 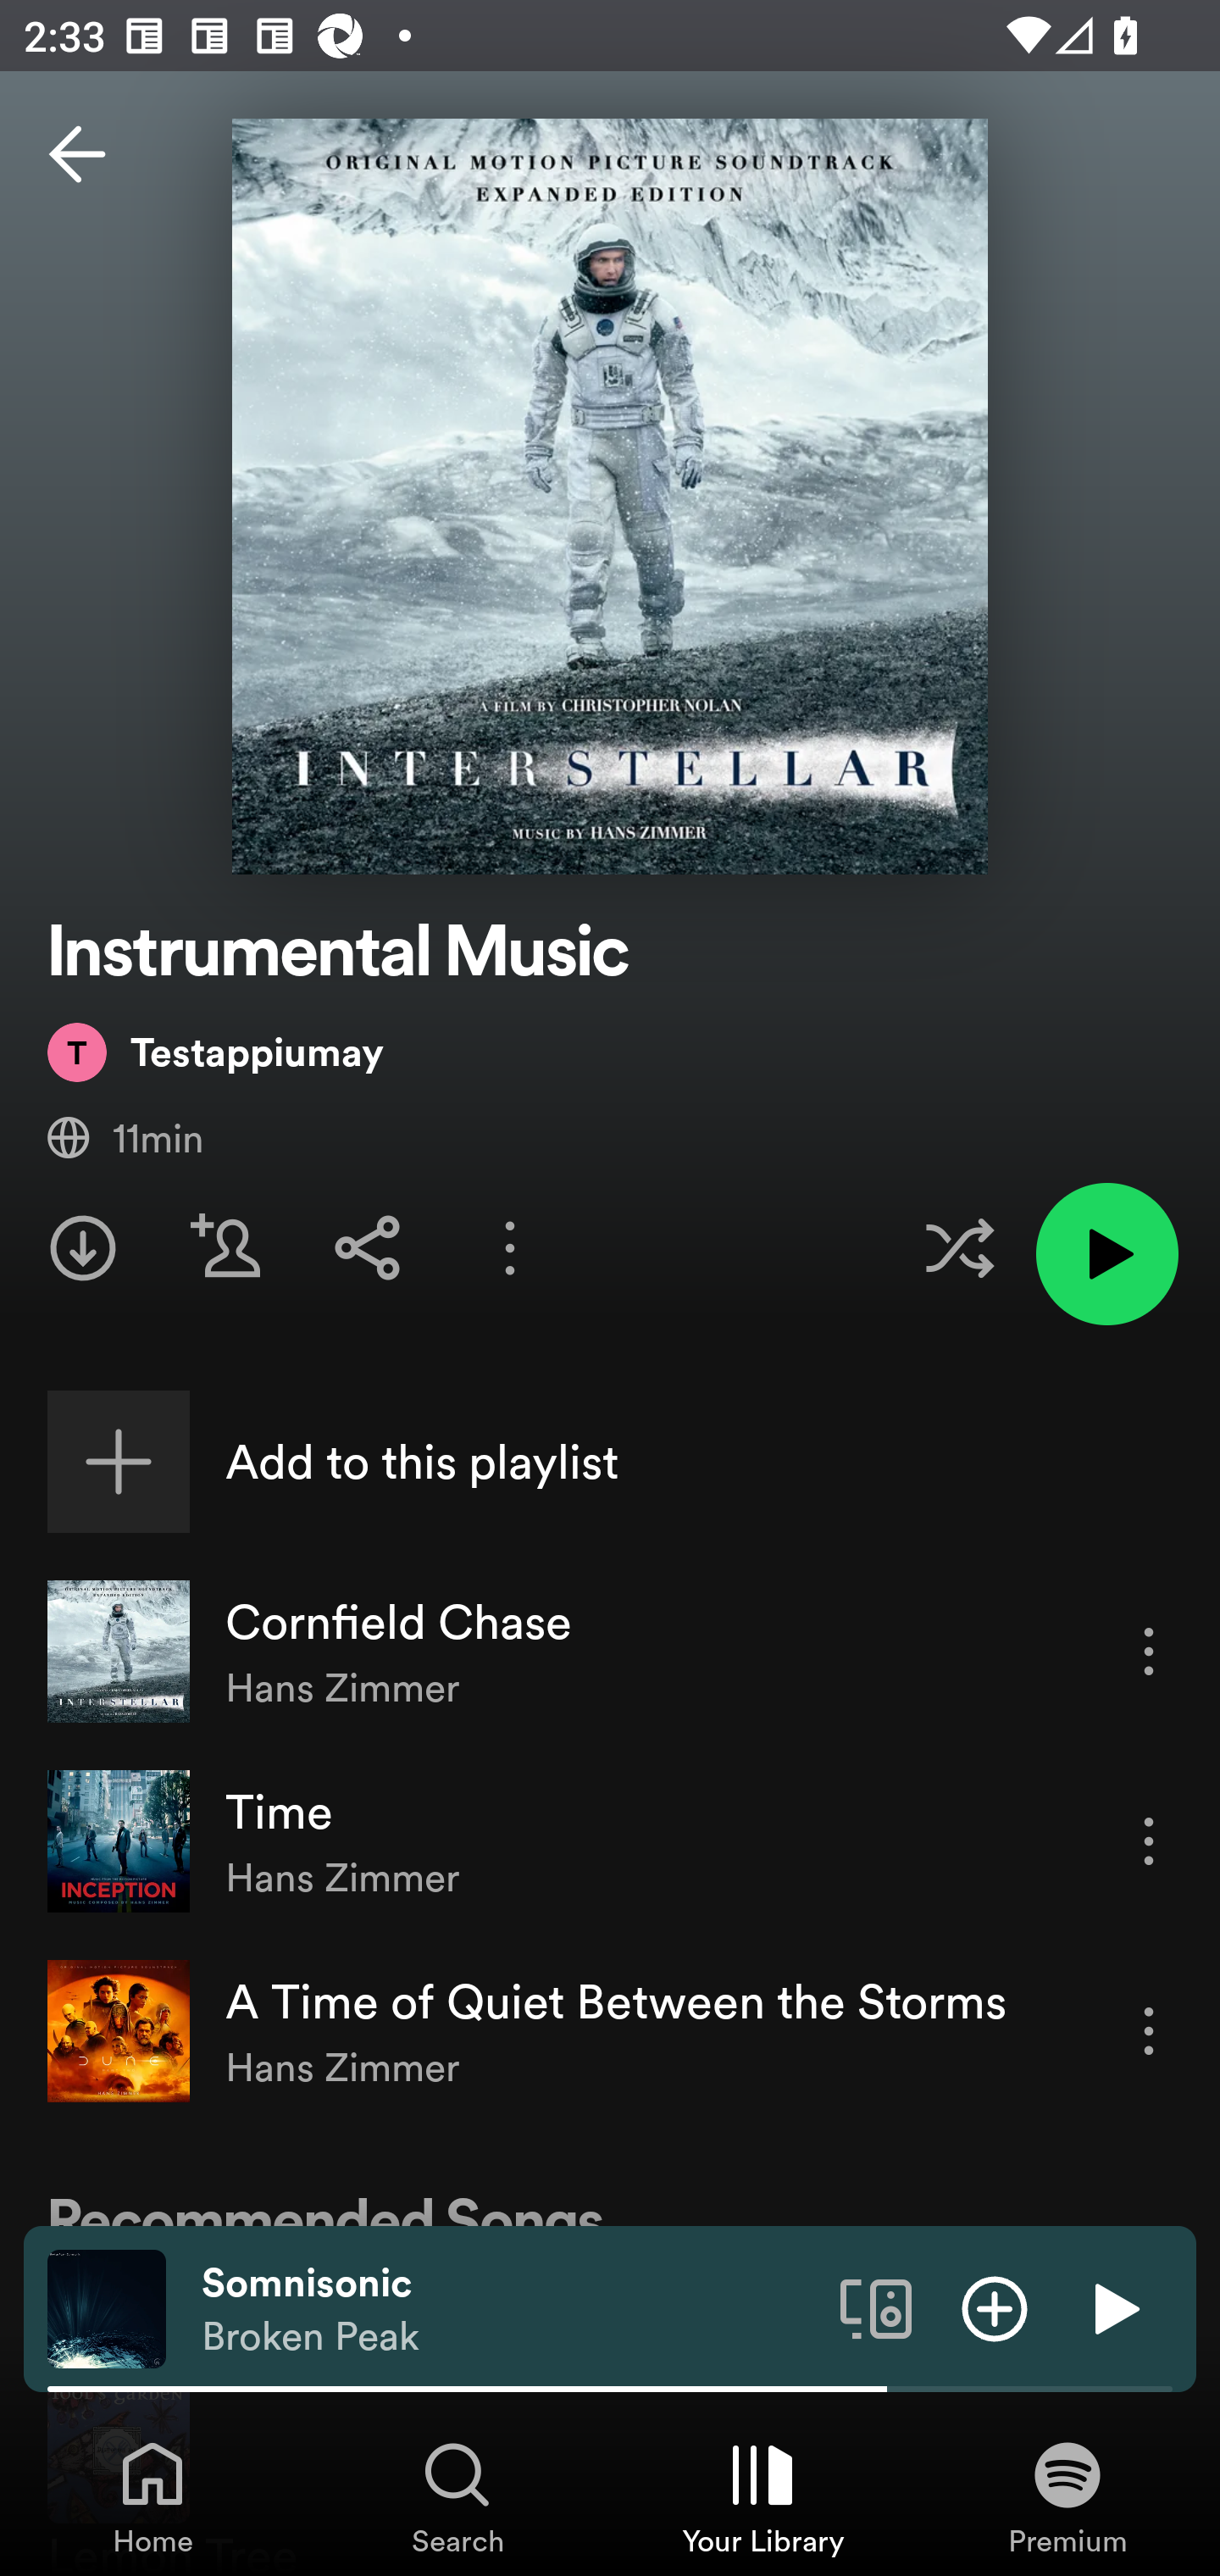 What do you see at coordinates (995, 2307) in the screenshot?
I see `Add item` at bounding box center [995, 2307].